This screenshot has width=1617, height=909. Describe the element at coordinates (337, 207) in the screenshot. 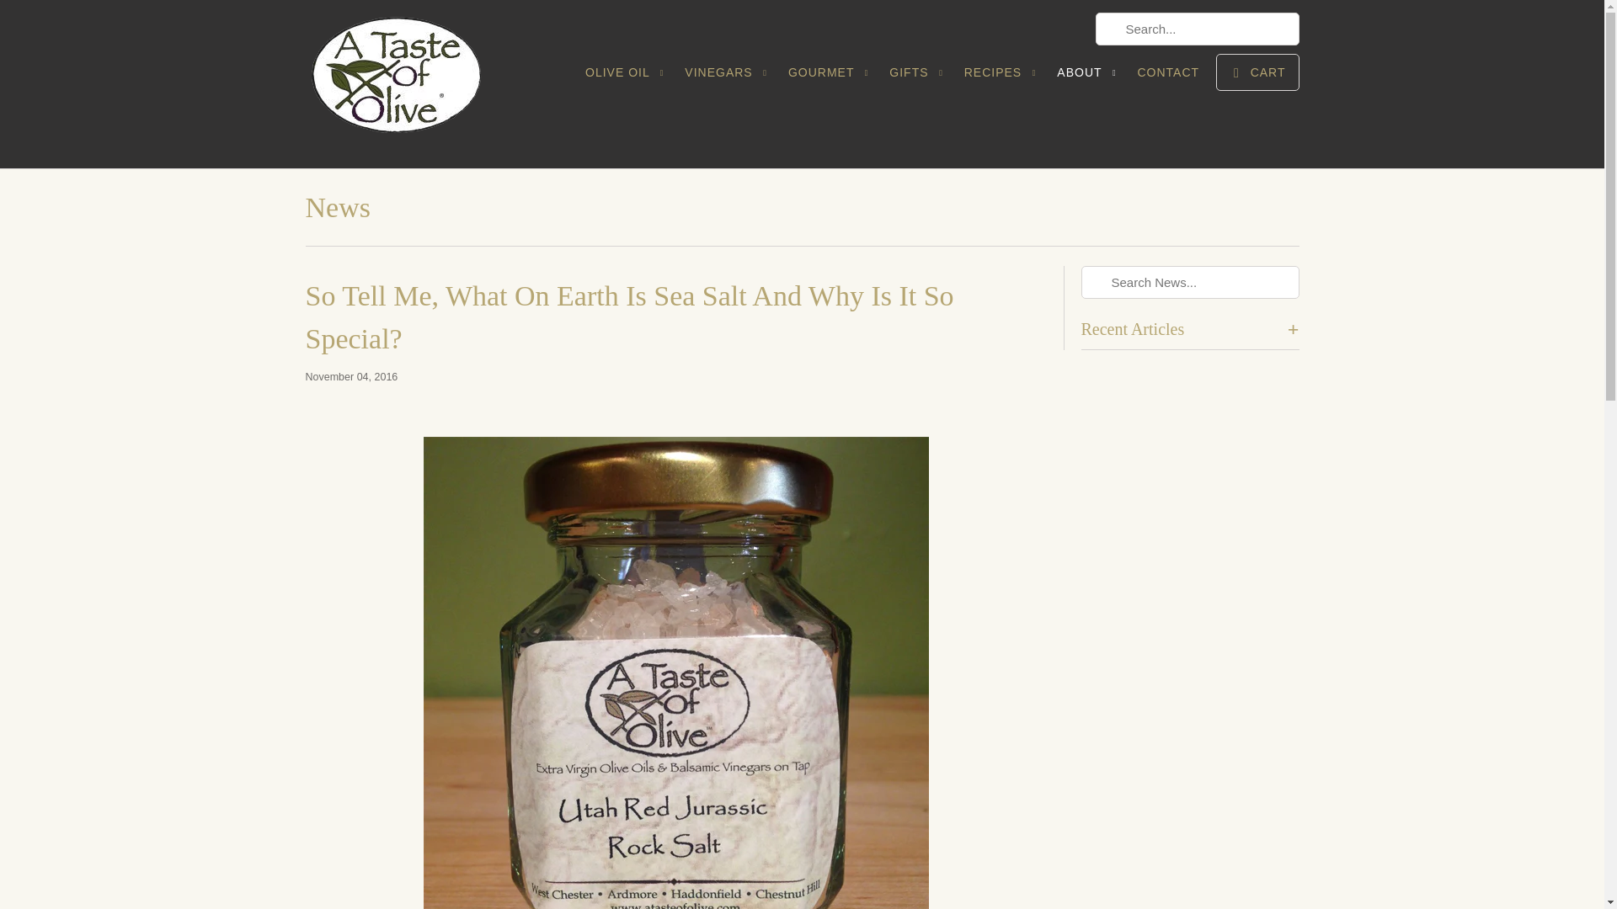

I see `News` at that location.